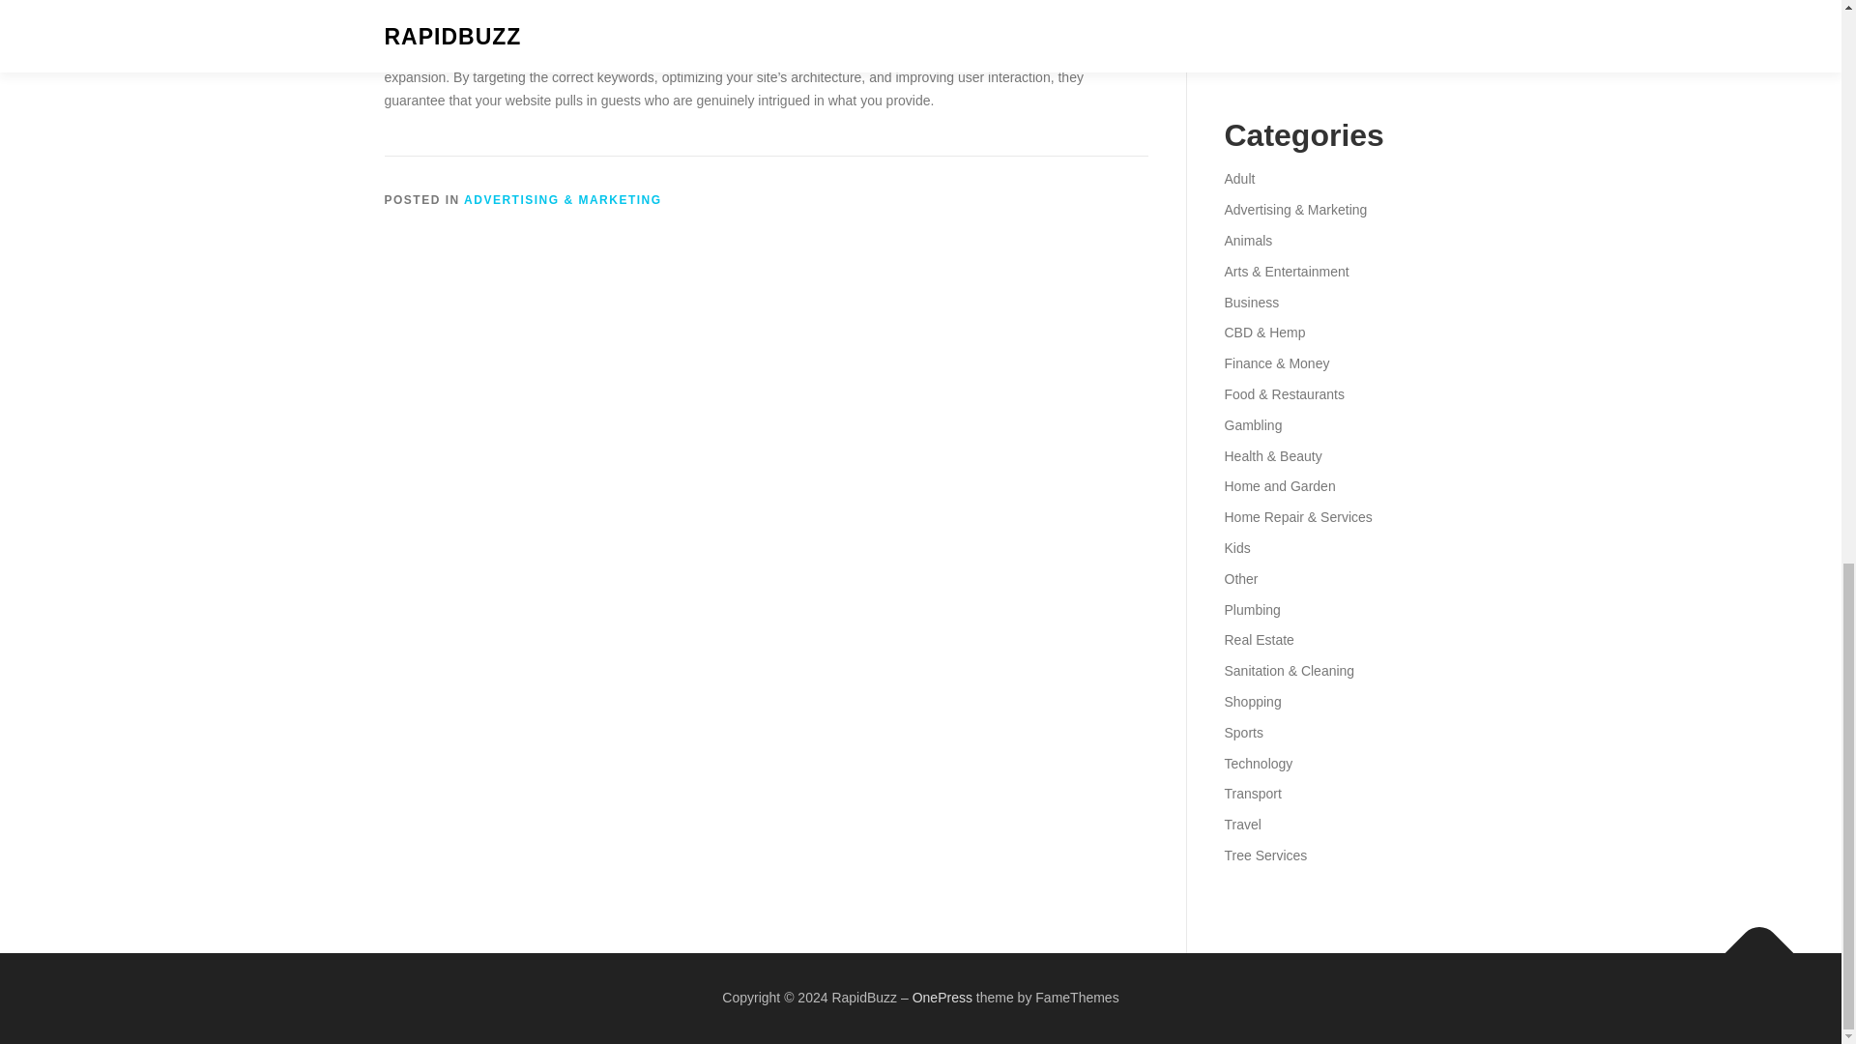  I want to click on June 2023, so click(1255, 2).